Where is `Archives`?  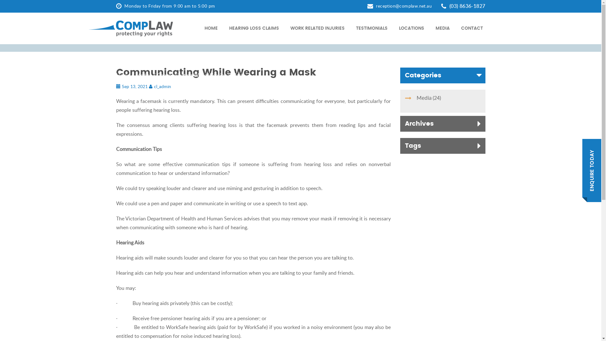 Archives is located at coordinates (443, 124).